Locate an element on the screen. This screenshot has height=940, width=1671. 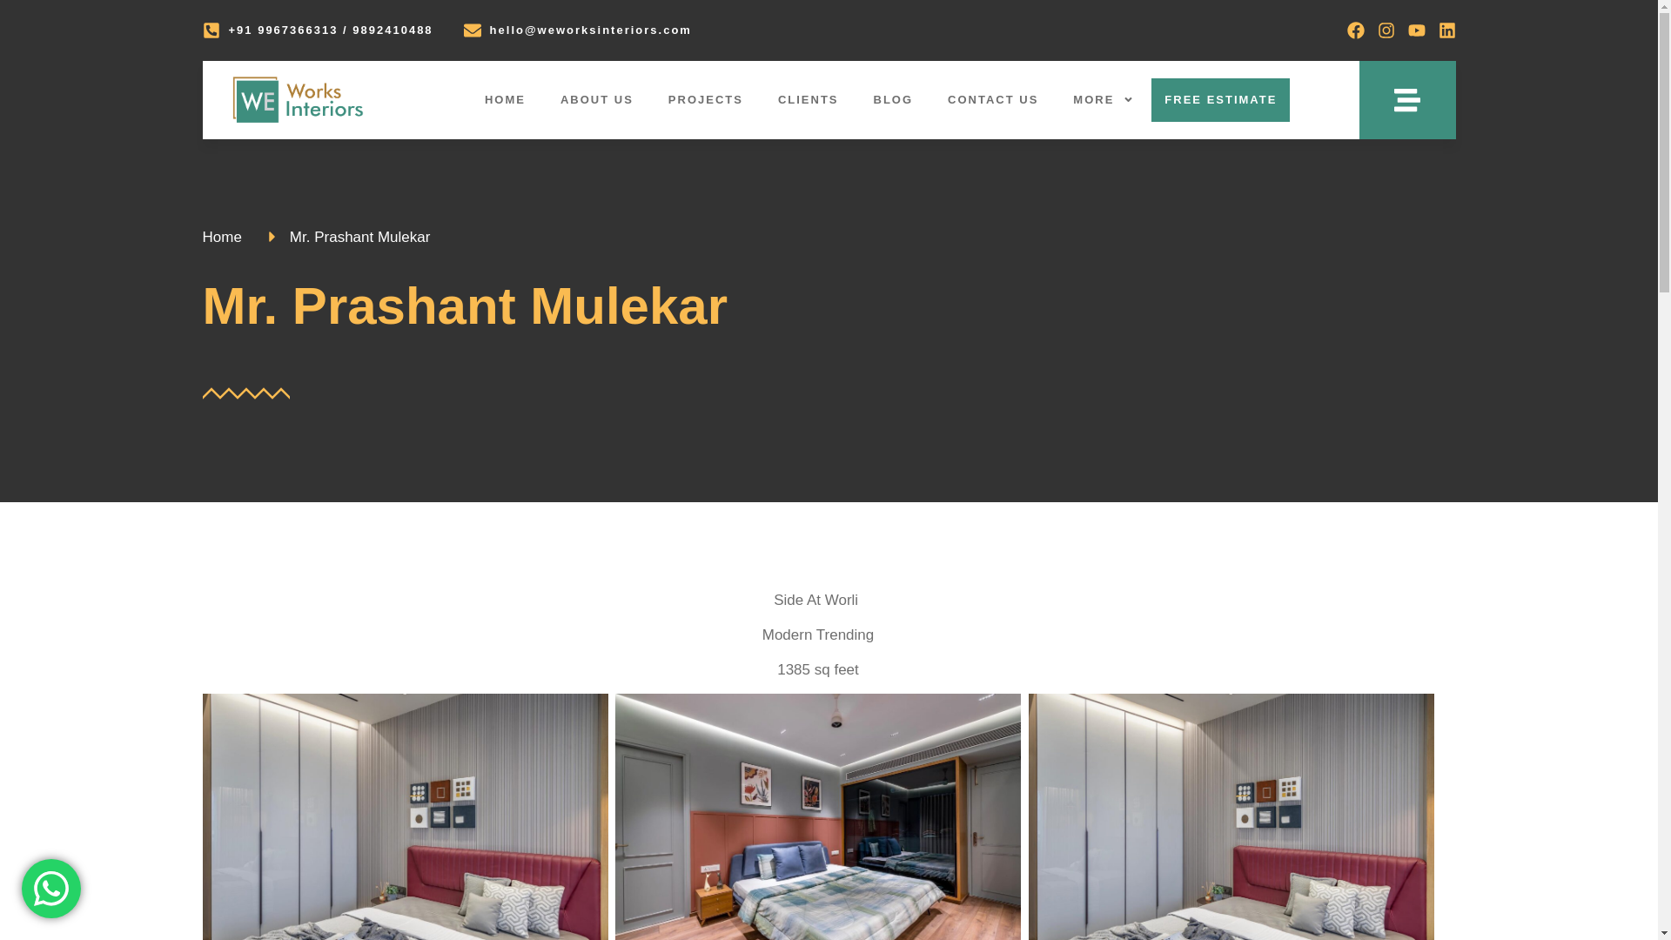
ABOUT US is located at coordinates (597, 99).